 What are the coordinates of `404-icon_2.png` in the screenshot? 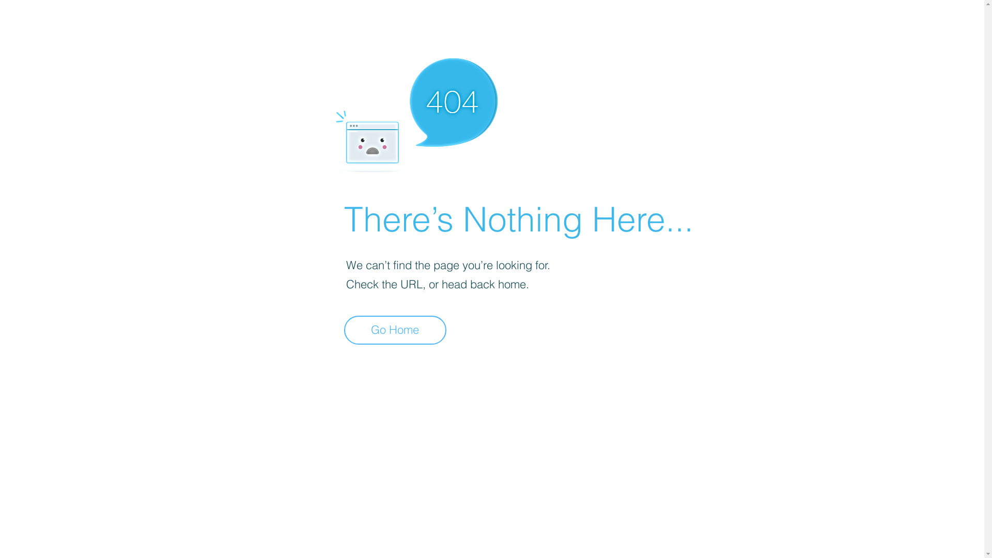 It's located at (416, 113).